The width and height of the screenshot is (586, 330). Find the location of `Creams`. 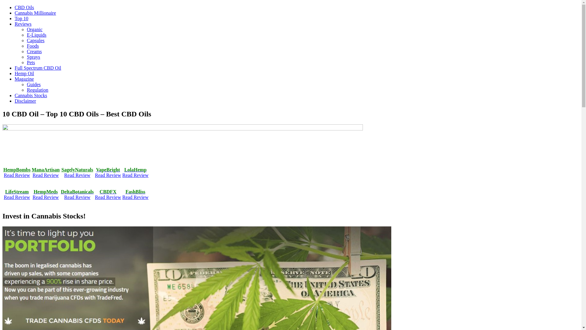

Creams is located at coordinates (34, 51).